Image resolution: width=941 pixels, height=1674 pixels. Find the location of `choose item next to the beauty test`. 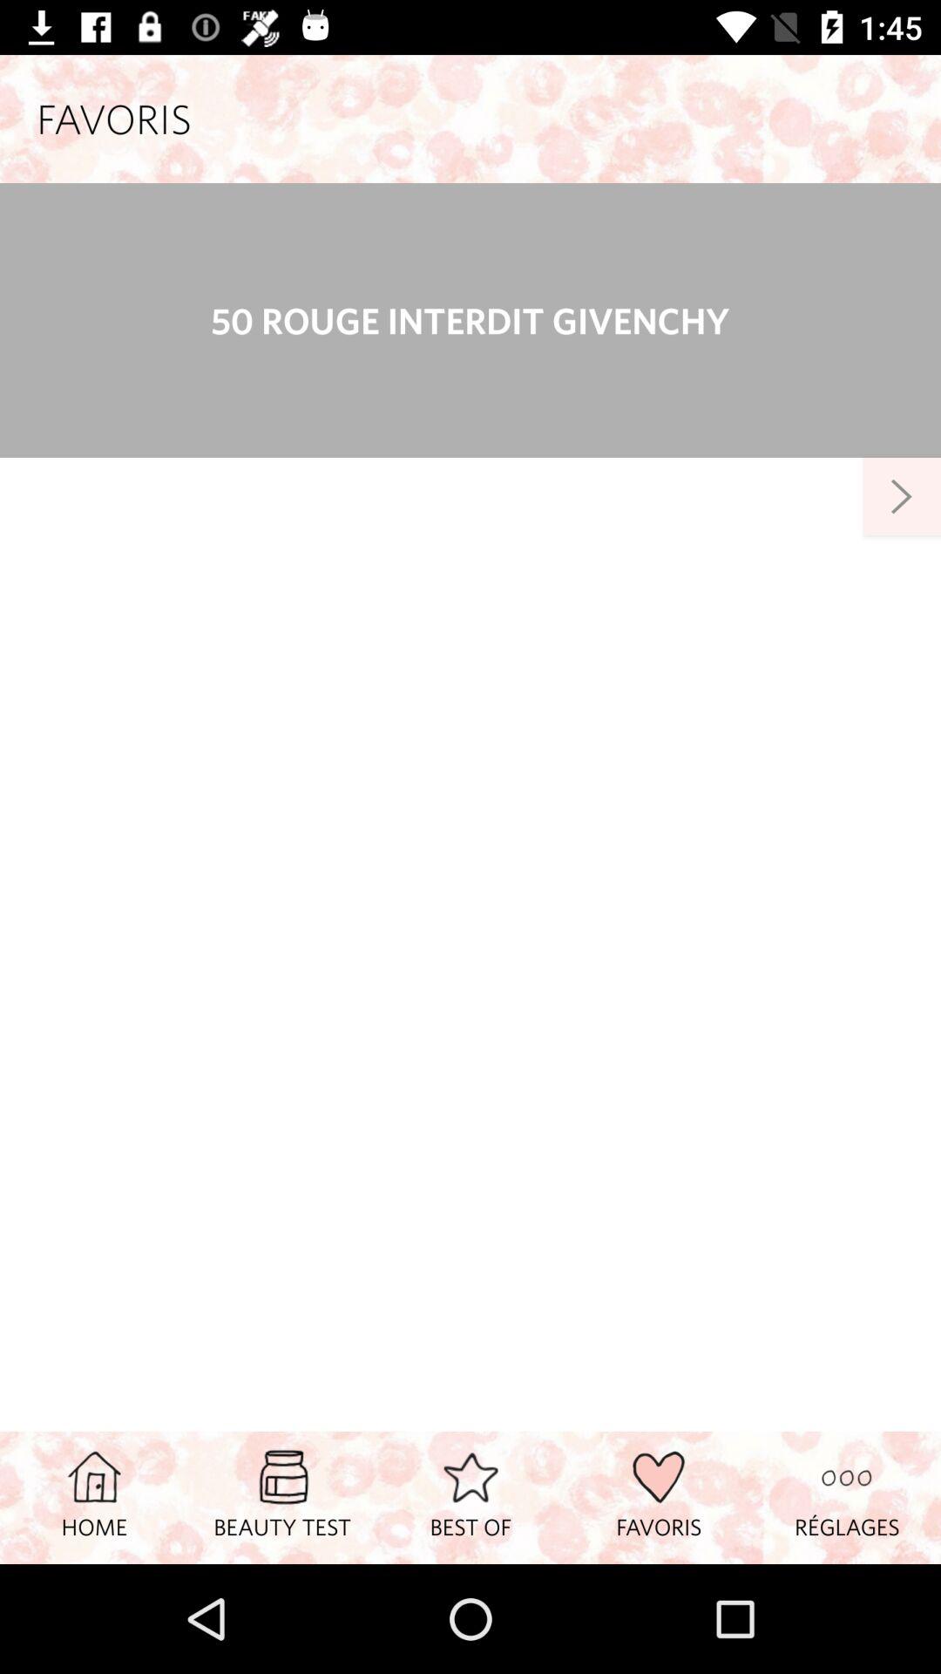

choose item next to the beauty test is located at coordinates (470, 1497).